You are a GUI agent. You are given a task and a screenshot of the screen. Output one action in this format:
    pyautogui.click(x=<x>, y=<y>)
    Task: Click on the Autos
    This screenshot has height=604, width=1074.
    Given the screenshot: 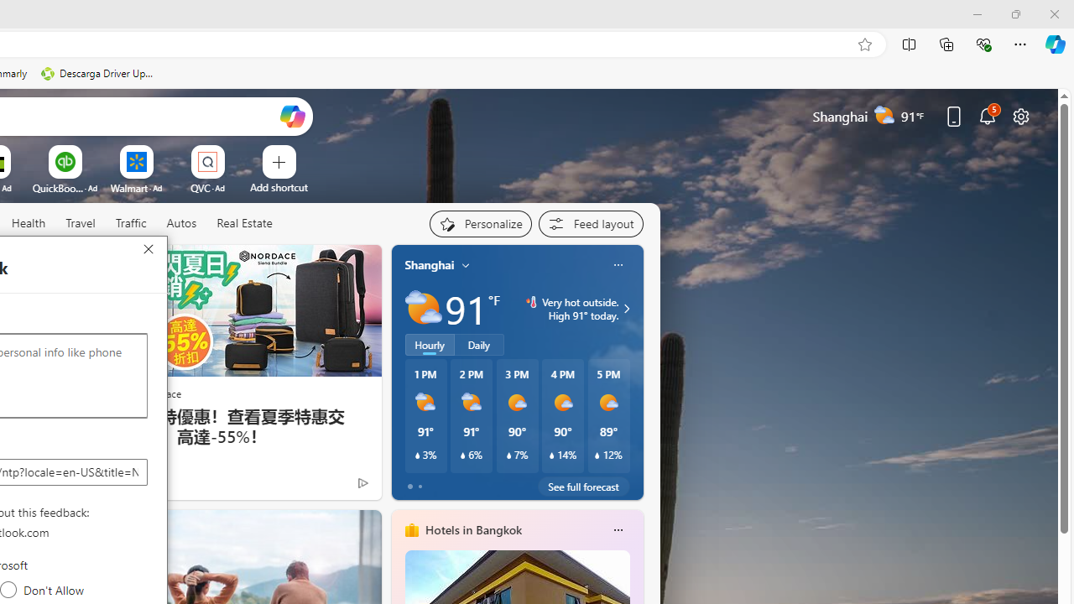 What is the action you would take?
    pyautogui.click(x=181, y=223)
    